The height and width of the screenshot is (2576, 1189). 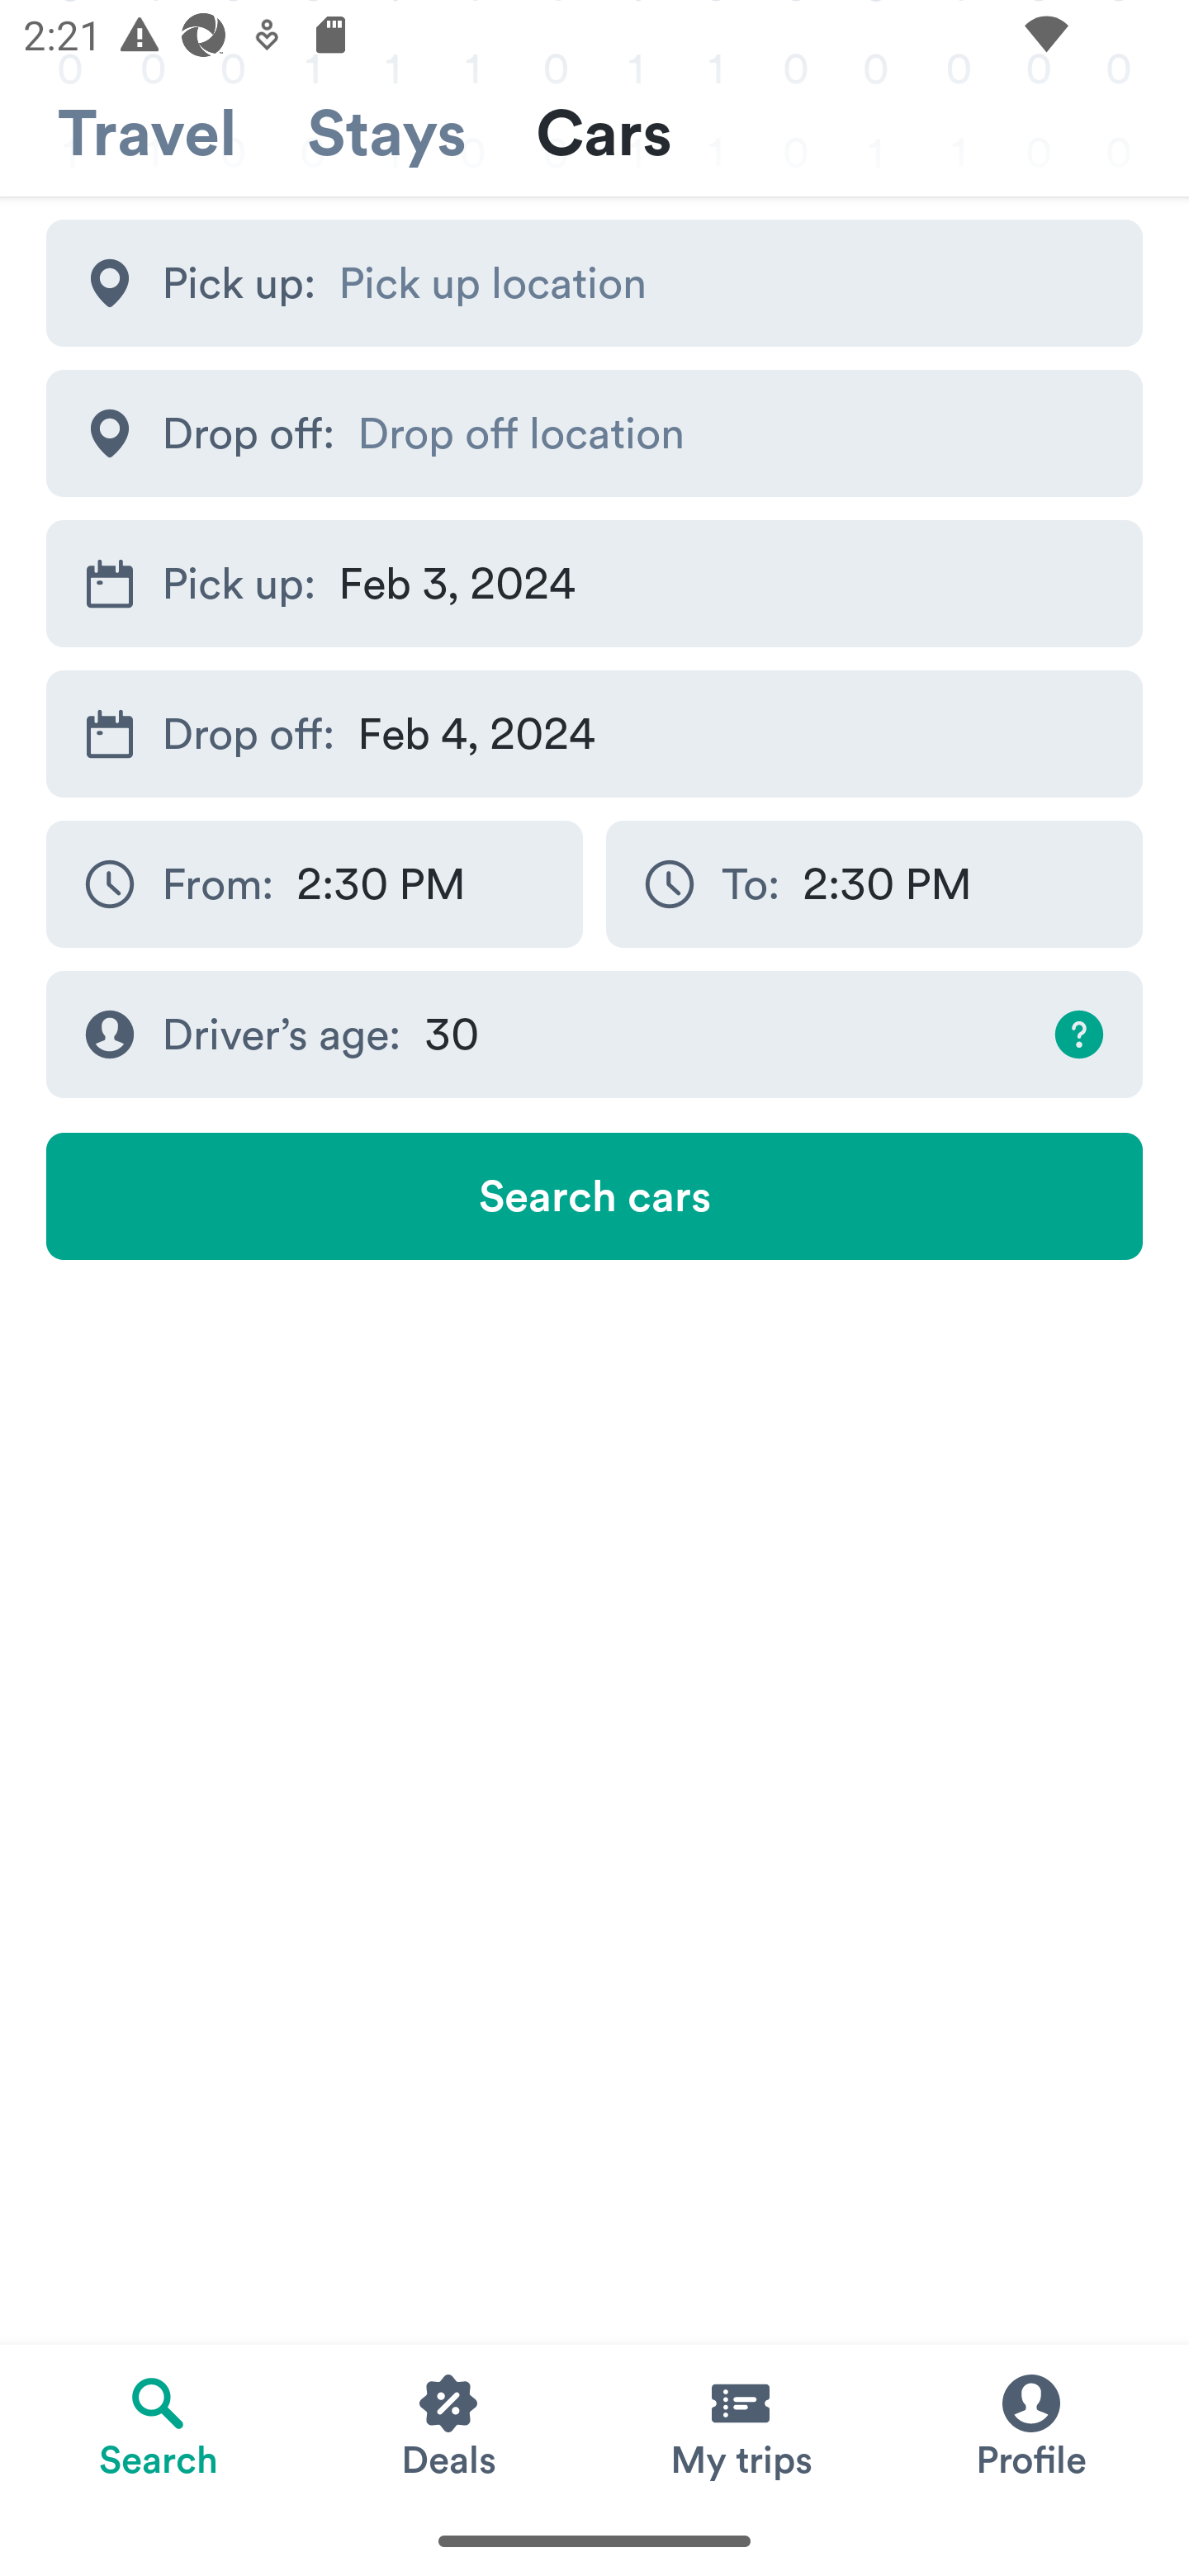 What do you see at coordinates (314, 883) in the screenshot?
I see `From: 2:30 PM` at bounding box center [314, 883].